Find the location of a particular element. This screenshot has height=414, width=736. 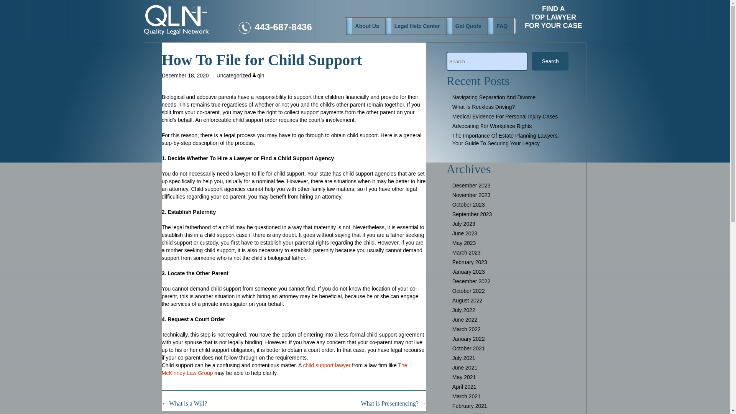

qln is located at coordinates (186, 76).